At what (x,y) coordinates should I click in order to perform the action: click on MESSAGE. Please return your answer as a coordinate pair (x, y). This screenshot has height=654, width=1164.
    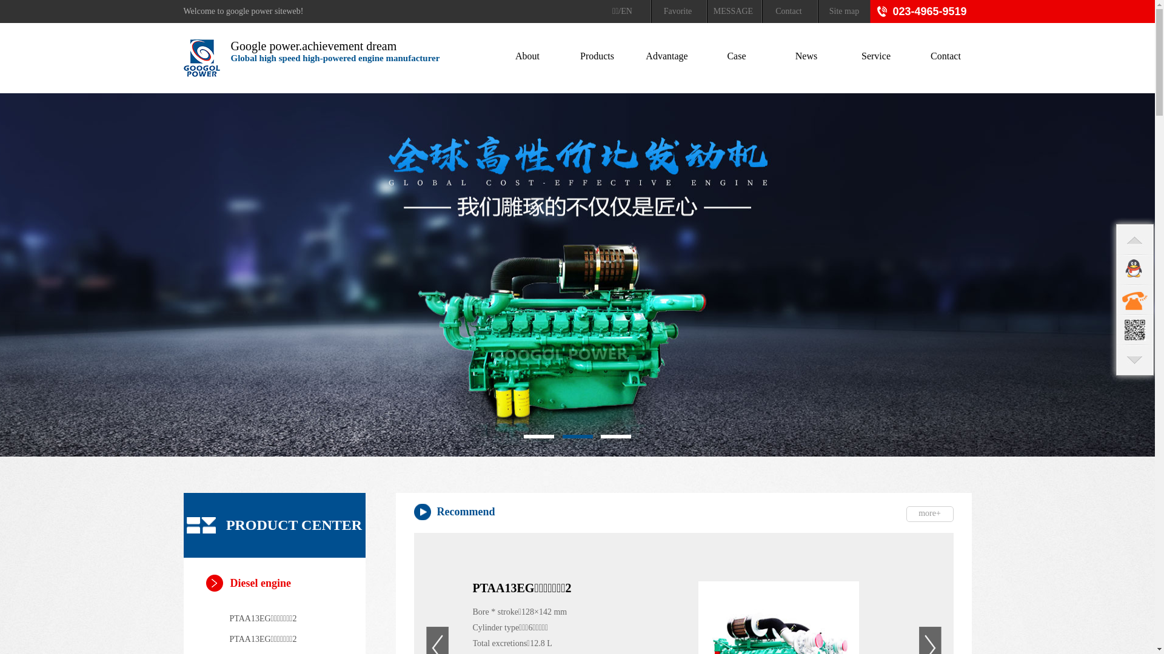
    Looking at the image, I should click on (732, 12).